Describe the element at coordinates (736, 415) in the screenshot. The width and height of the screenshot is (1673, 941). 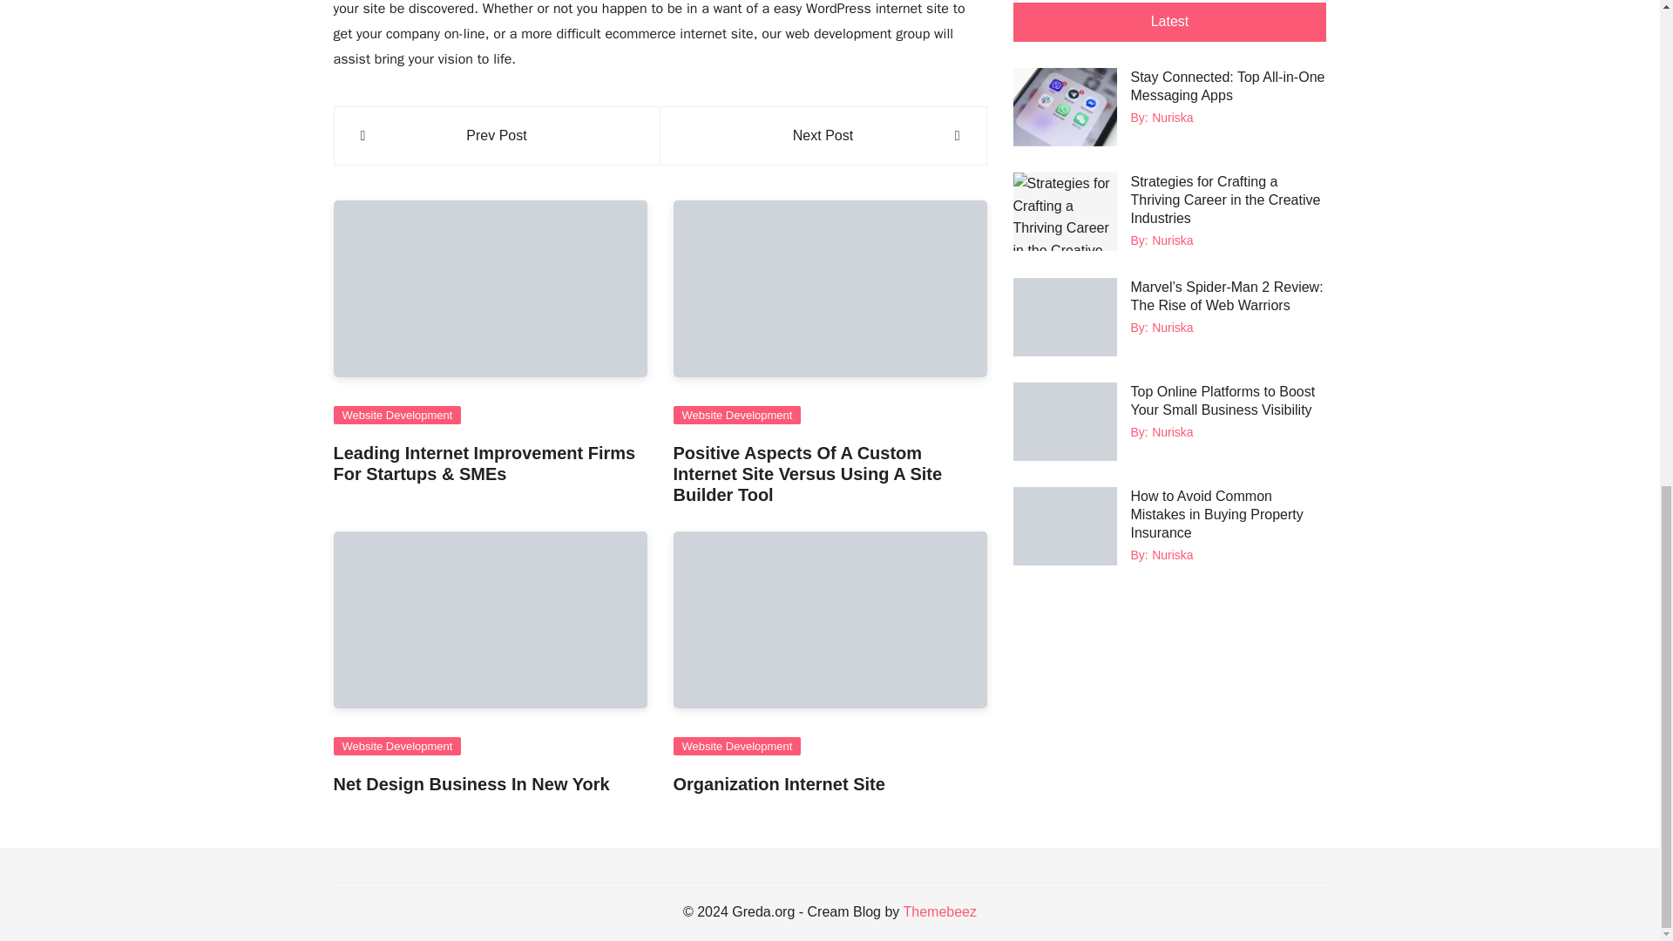
I see `Website Development` at that location.